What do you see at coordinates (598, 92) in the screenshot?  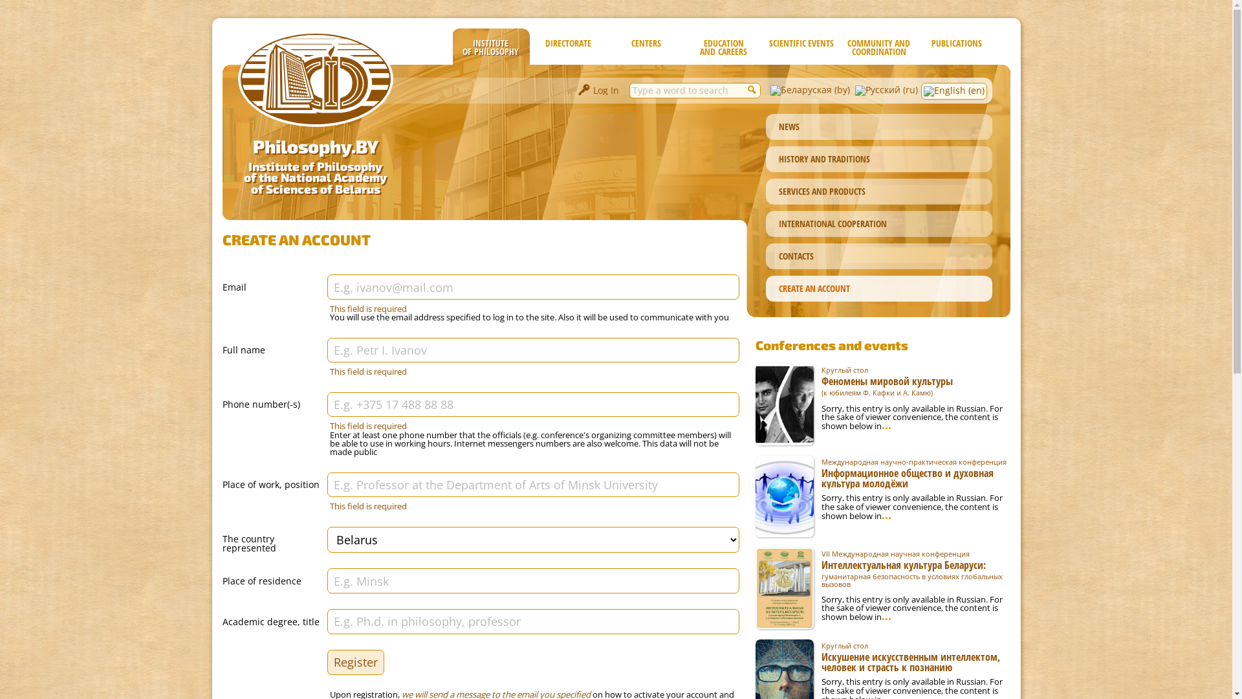 I see `Log In` at bounding box center [598, 92].